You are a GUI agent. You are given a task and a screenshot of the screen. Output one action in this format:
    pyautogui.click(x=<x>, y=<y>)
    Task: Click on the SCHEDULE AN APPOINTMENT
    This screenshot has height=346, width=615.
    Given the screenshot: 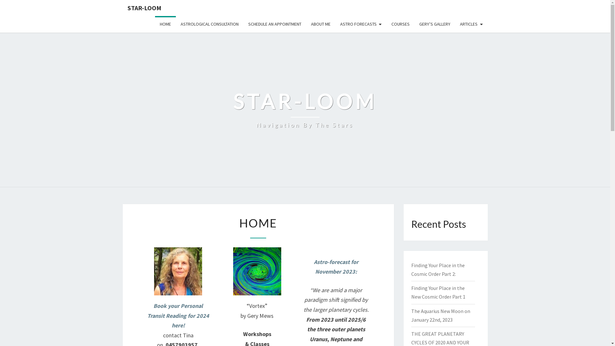 What is the action you would take?
    pyautogui.click(x=275, y=24)
    